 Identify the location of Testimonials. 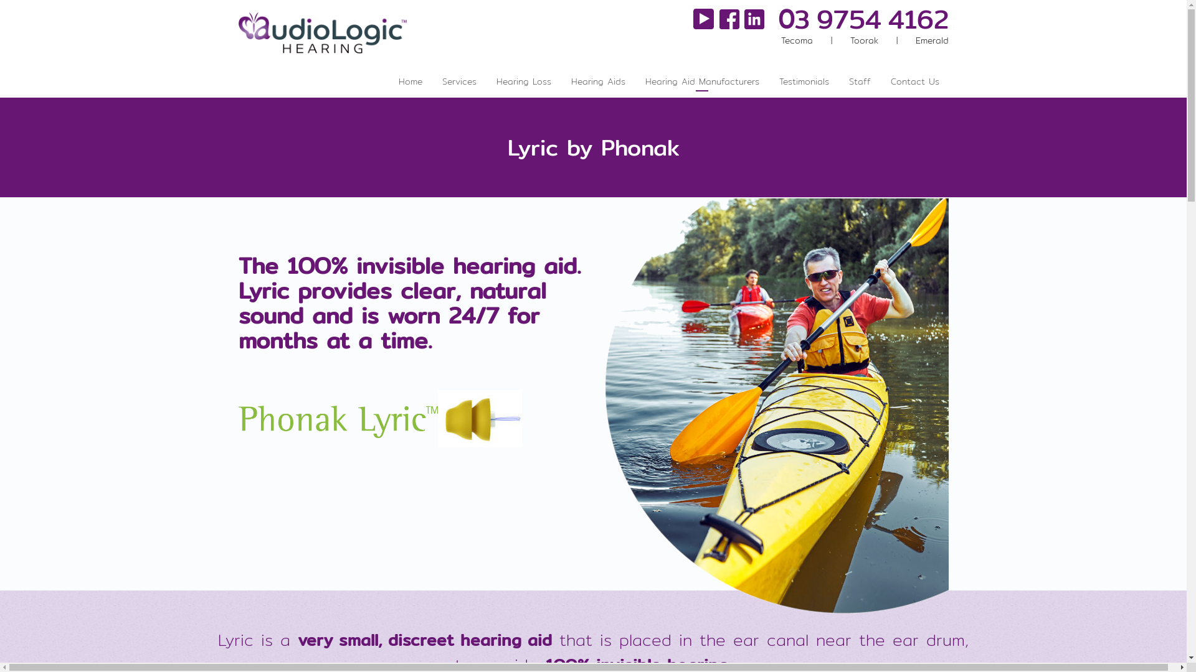
(804, 81).